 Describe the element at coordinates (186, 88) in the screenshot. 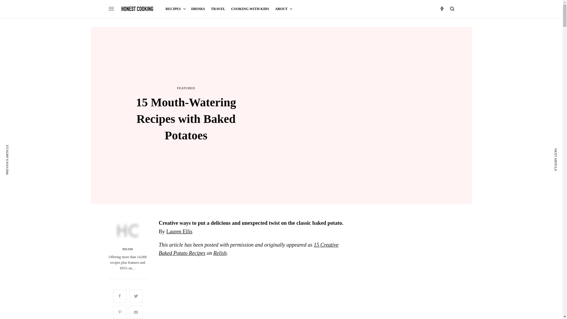

I see `FEATURED` at that location.